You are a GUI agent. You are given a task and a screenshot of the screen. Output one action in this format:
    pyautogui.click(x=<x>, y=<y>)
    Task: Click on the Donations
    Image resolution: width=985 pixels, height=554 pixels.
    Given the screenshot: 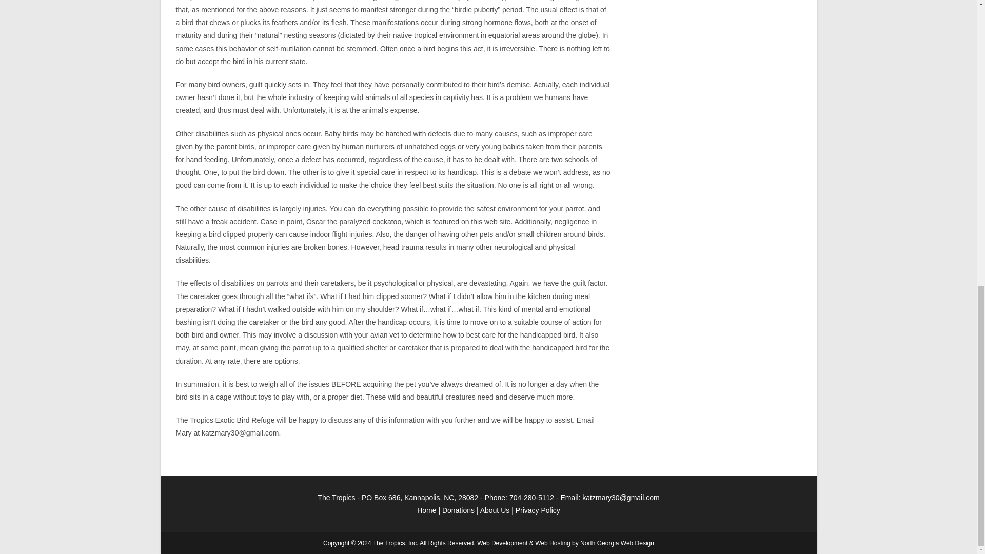 What is the action you would take?
    pyautogui.click(x=459, y=510)
    